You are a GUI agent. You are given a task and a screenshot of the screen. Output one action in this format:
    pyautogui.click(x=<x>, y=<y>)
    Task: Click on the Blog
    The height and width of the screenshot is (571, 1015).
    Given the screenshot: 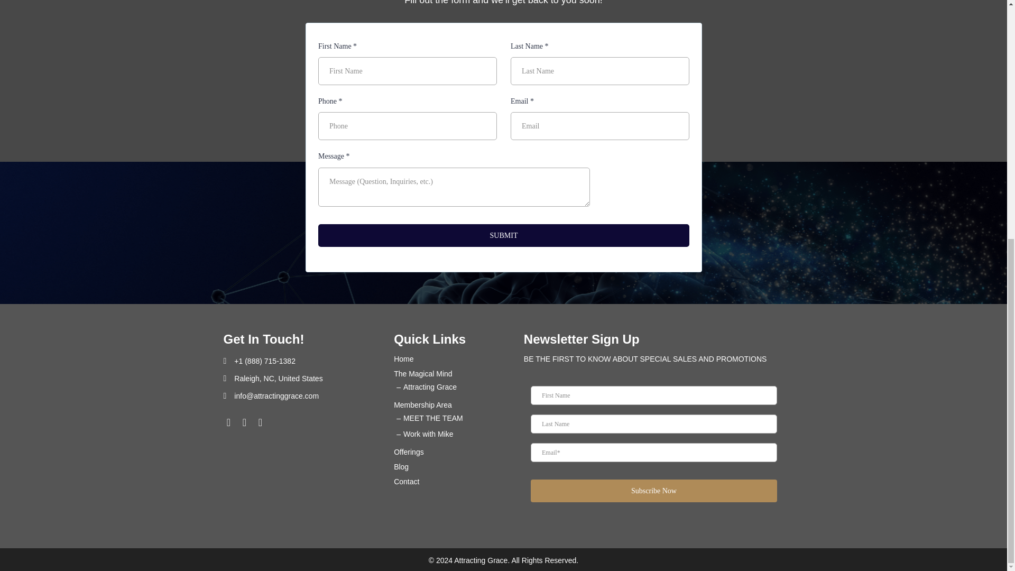 What is the action you would take?
    pyautogui.click(x=401, y=466)
    